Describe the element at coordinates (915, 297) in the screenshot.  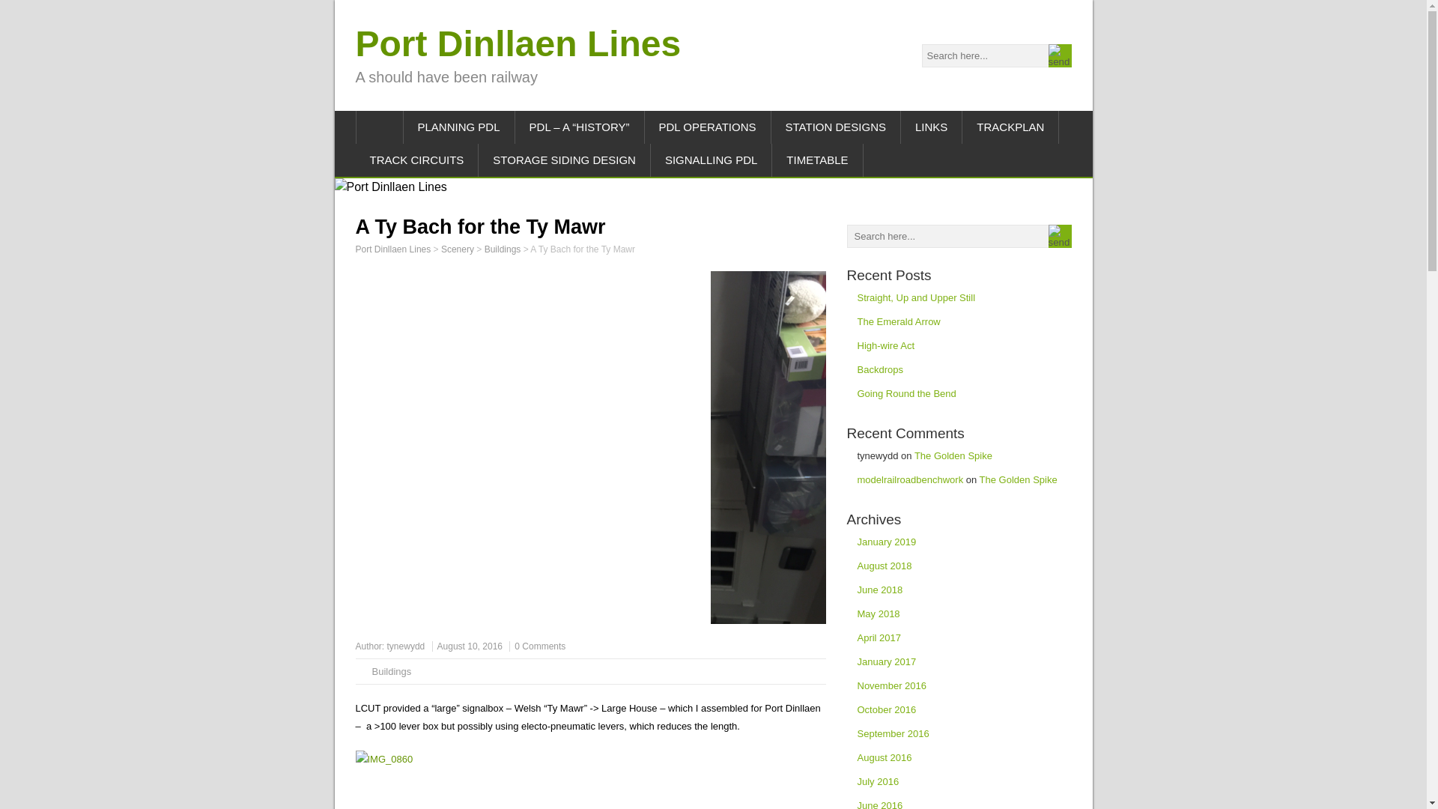
I see `Straight, Up and Upper Still` at that location.